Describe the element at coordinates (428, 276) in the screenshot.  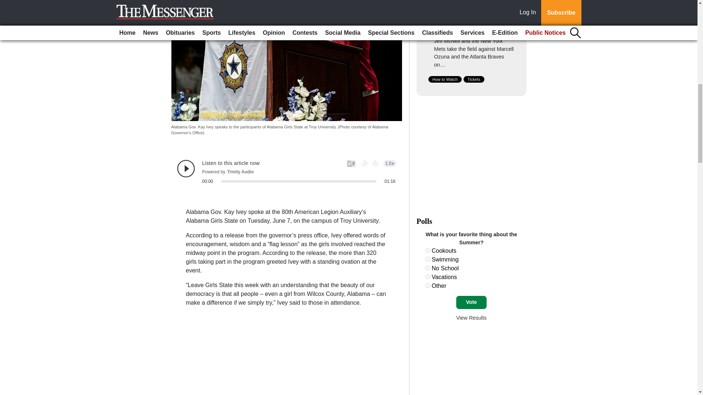
I see `7277` at that location.